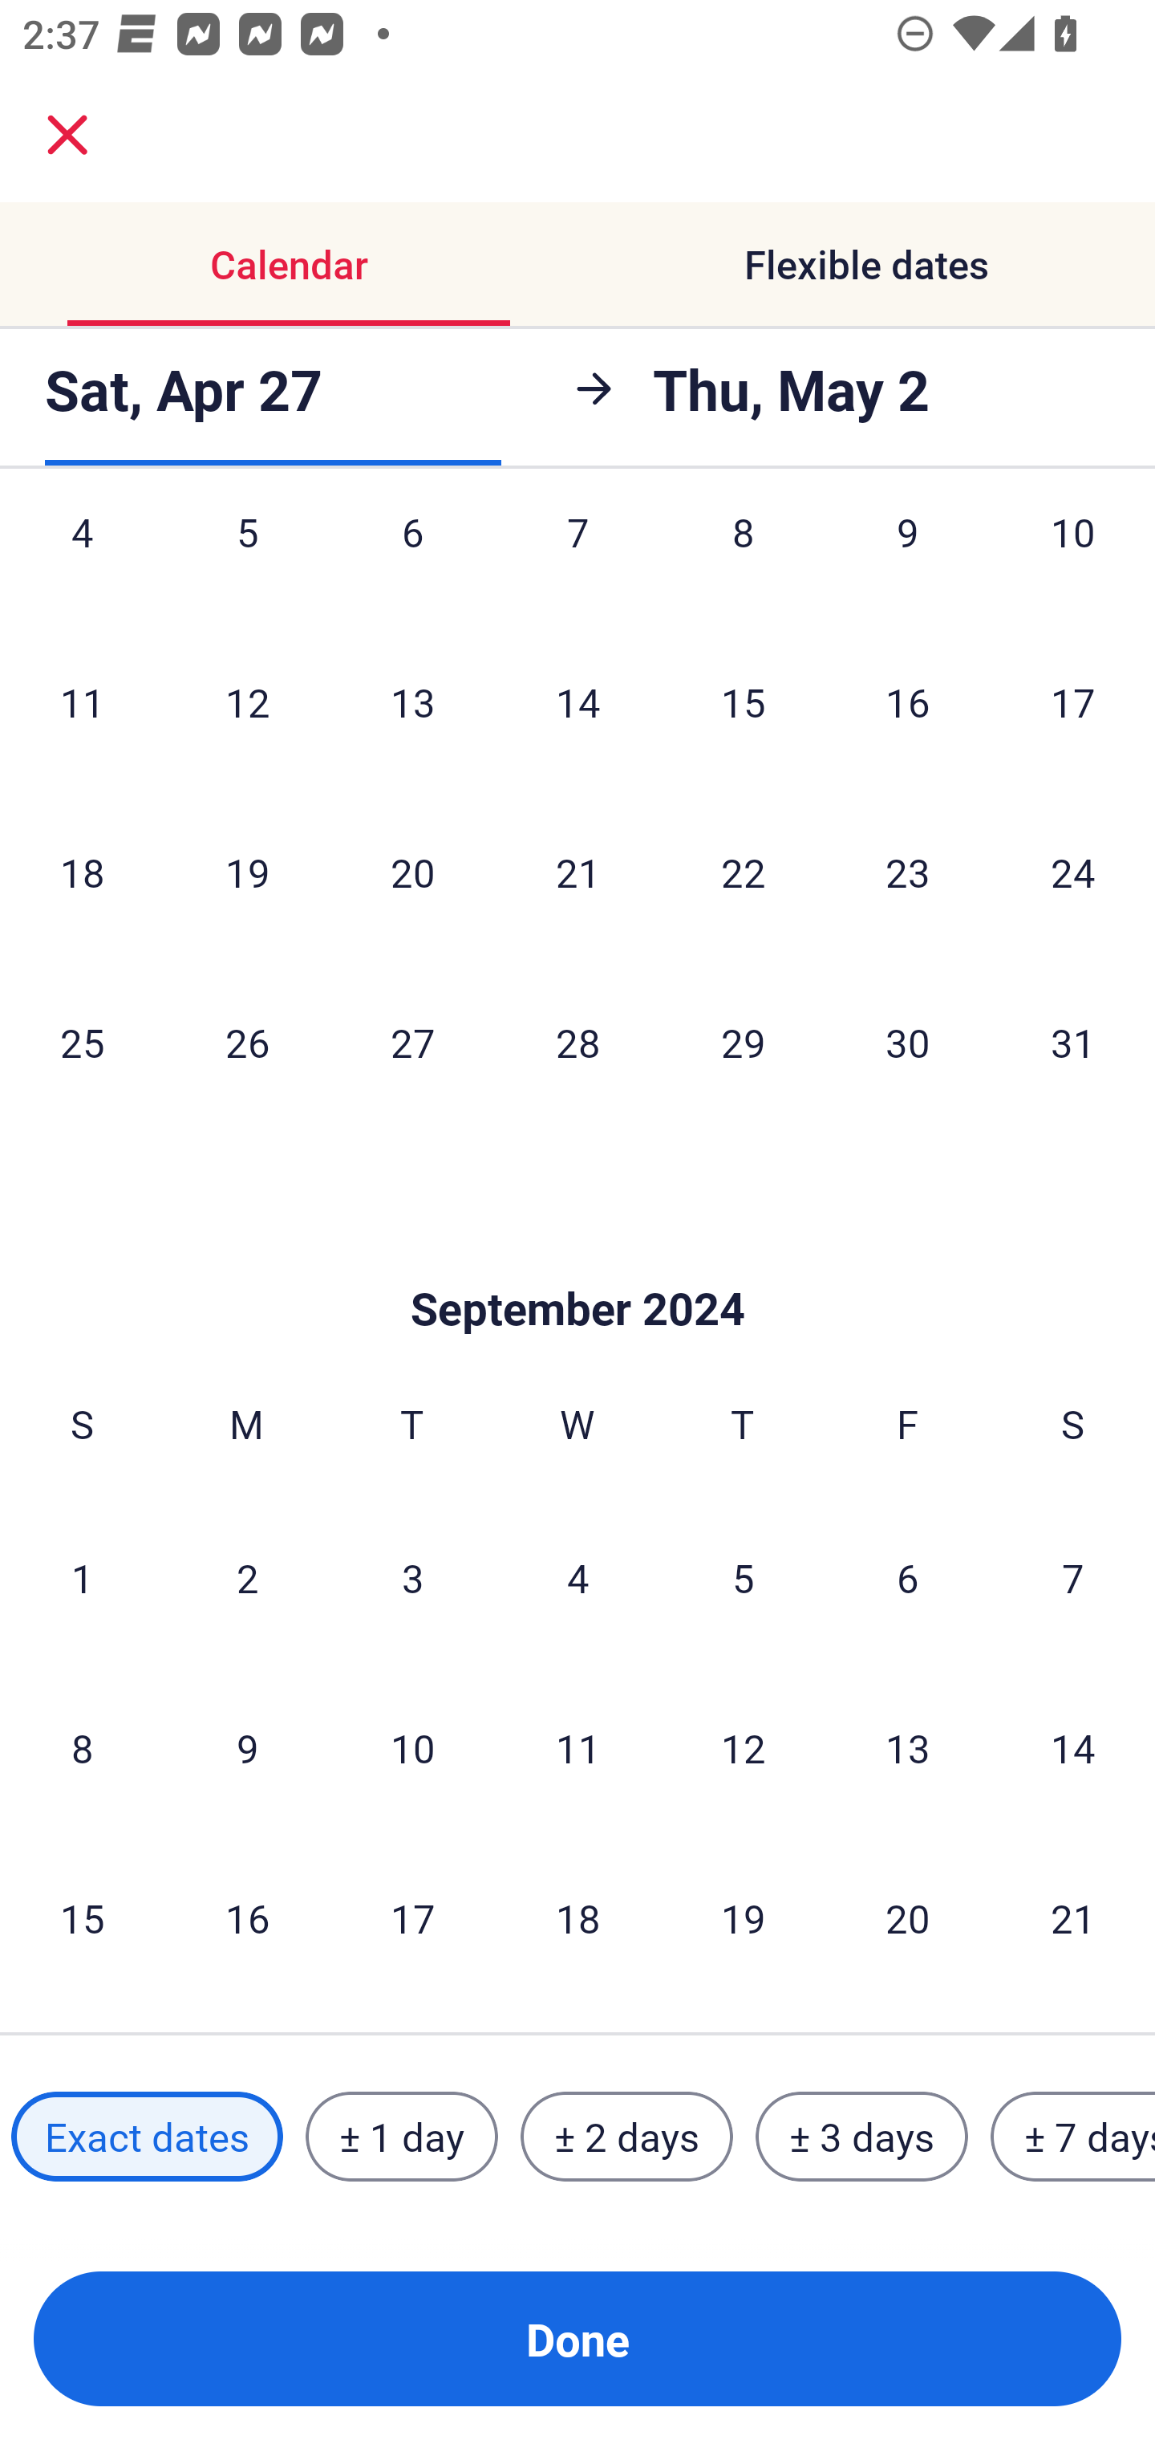  Describe the element at coordinates (577, 1042) in the screenshot. I see `28 Wednesday, August 28, 2024` at that location.